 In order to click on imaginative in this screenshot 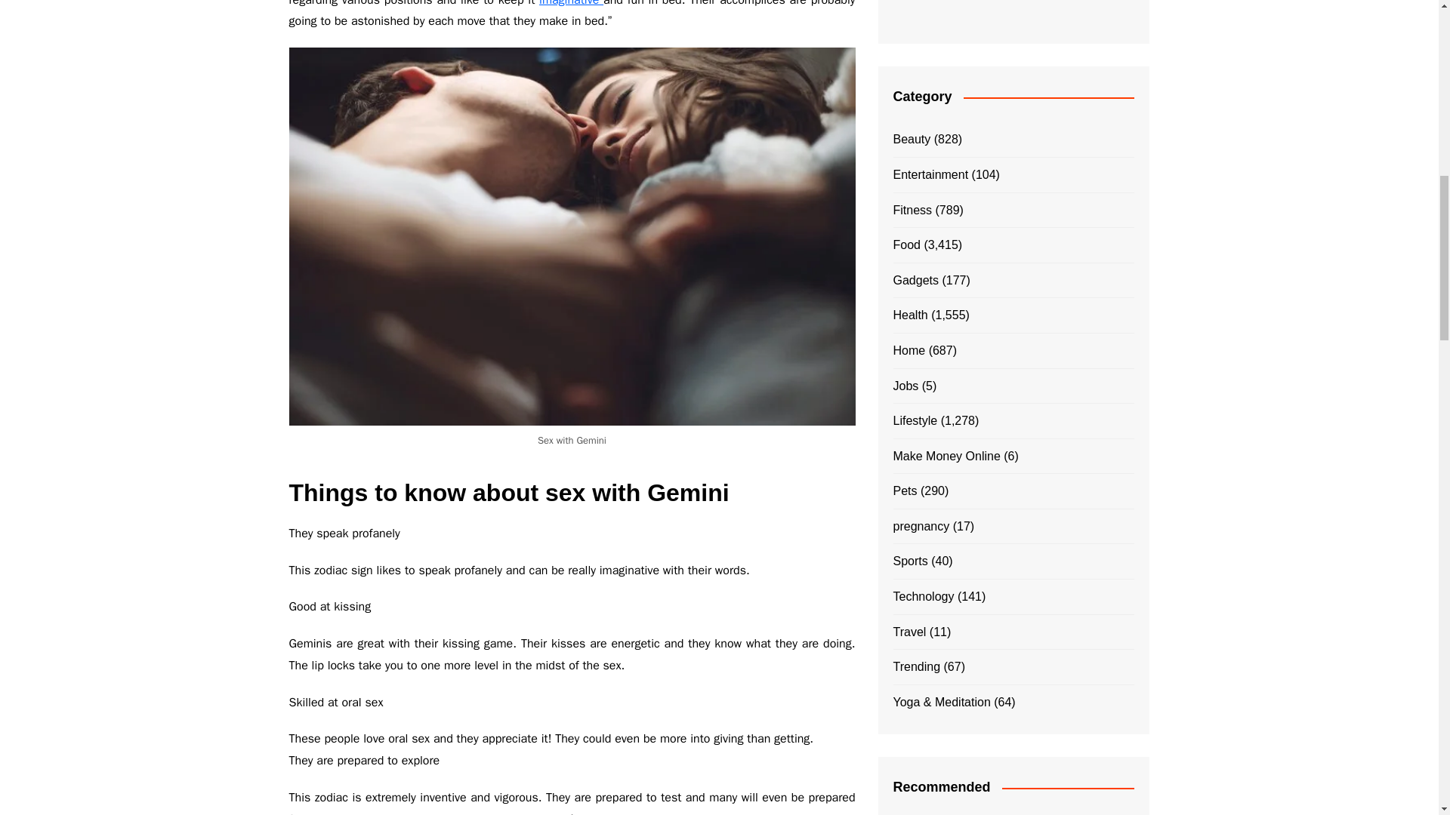, I will do `click(571, 3)`.